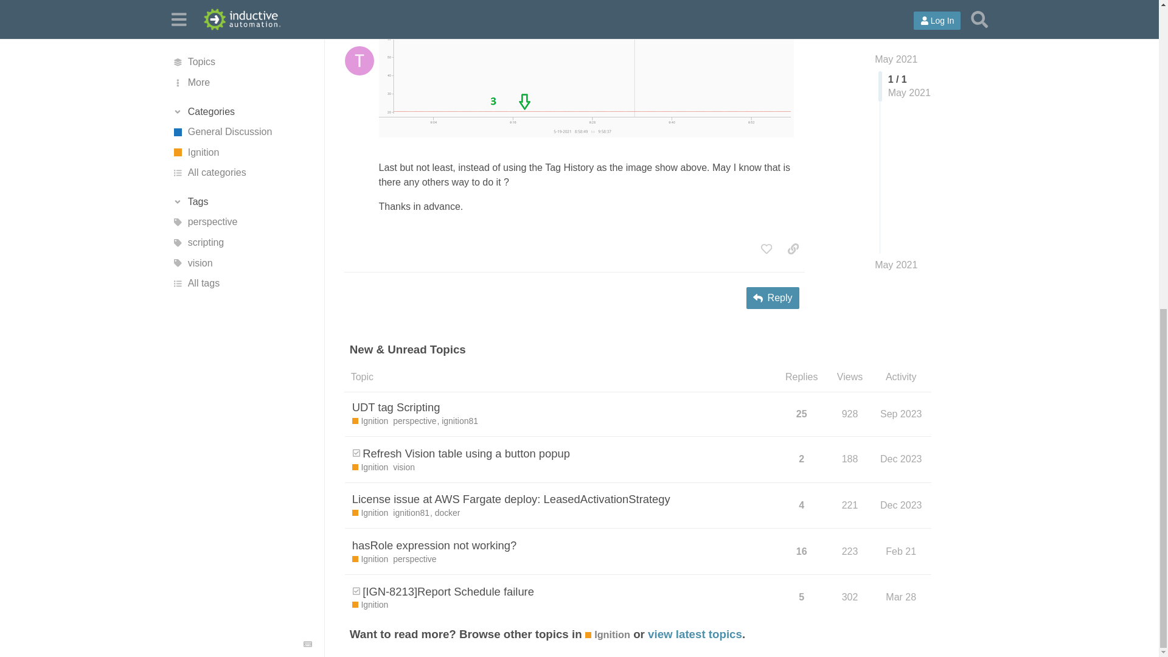  Describe the element at coordinates (459, 421) in the screenshot. I see `ignition81` at that location.